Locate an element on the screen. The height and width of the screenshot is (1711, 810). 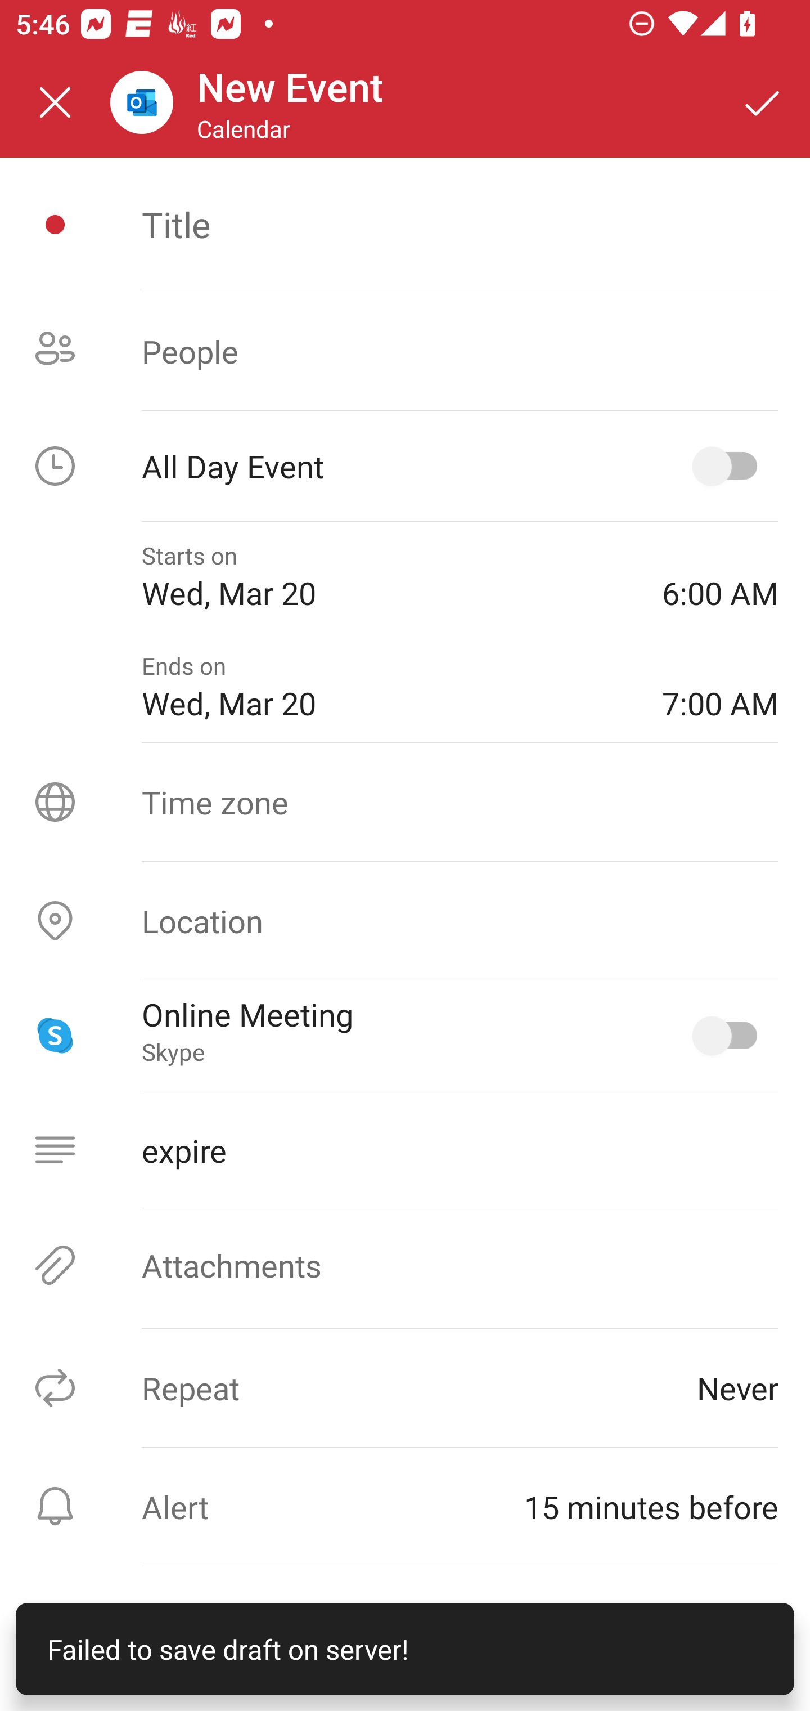
Repeat Never is located at coordinates (405, 1388).